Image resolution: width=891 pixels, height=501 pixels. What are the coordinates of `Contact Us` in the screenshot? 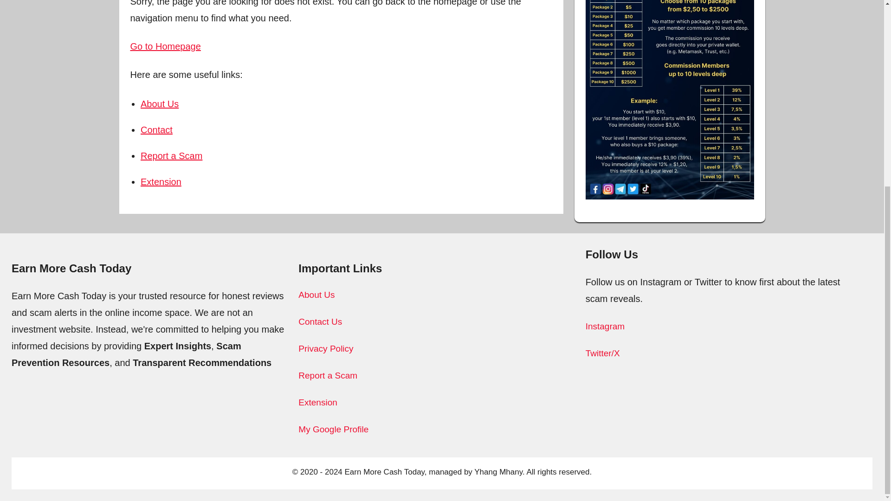 It's located at (320, 321).